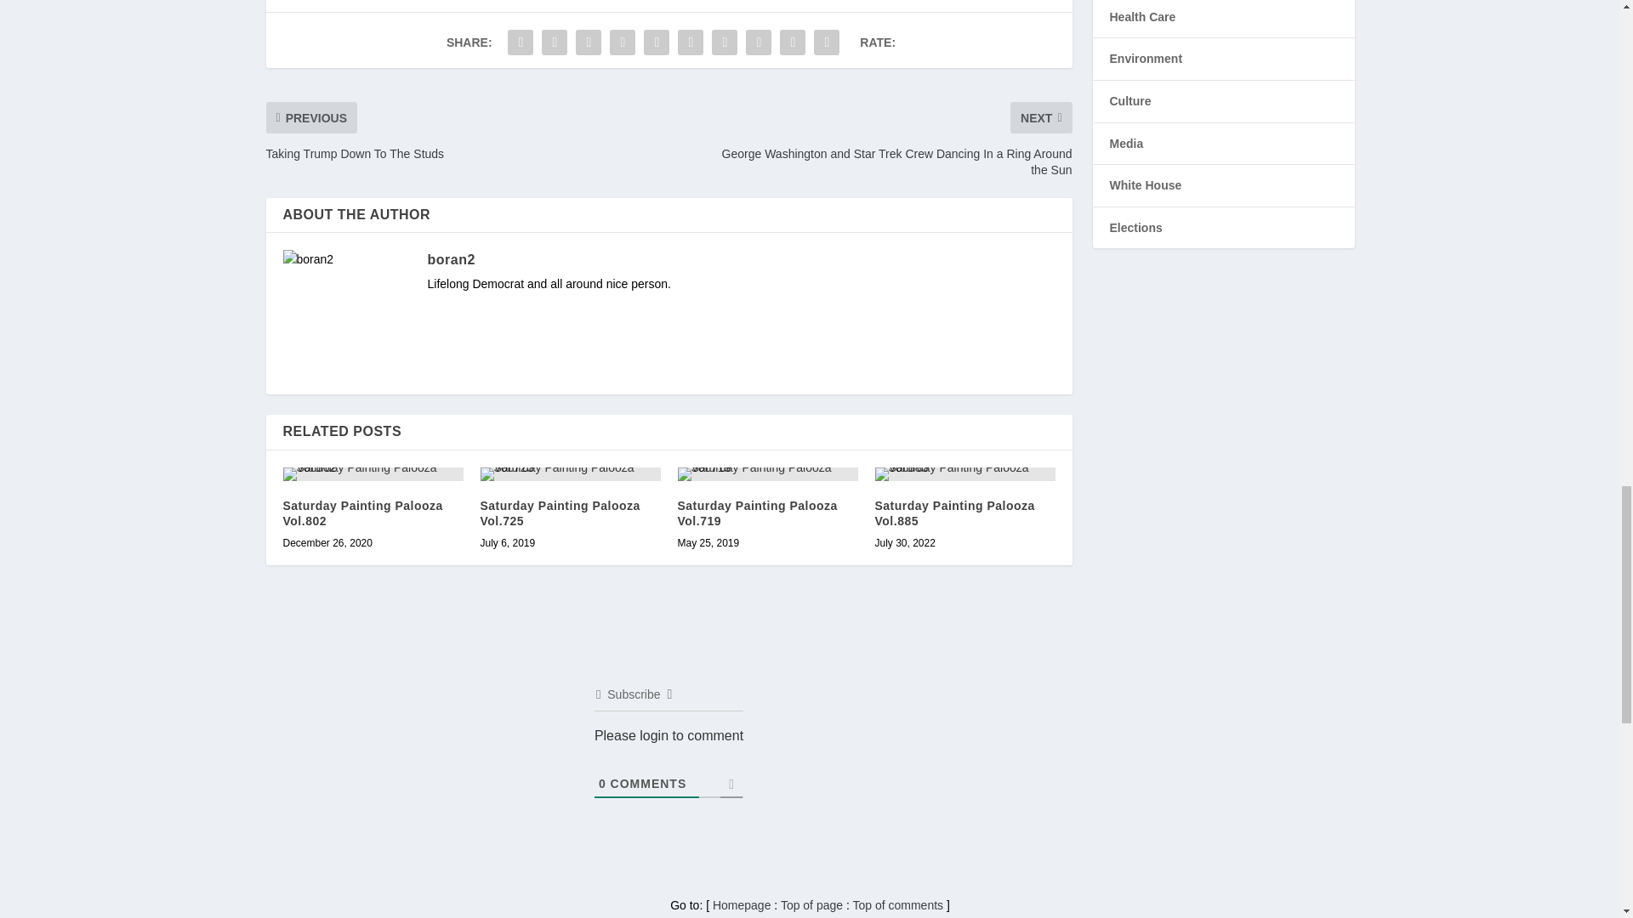  I want to click on Share "Saturday Painting Palooza Vol.960" via Twitter, so click(555, 42).